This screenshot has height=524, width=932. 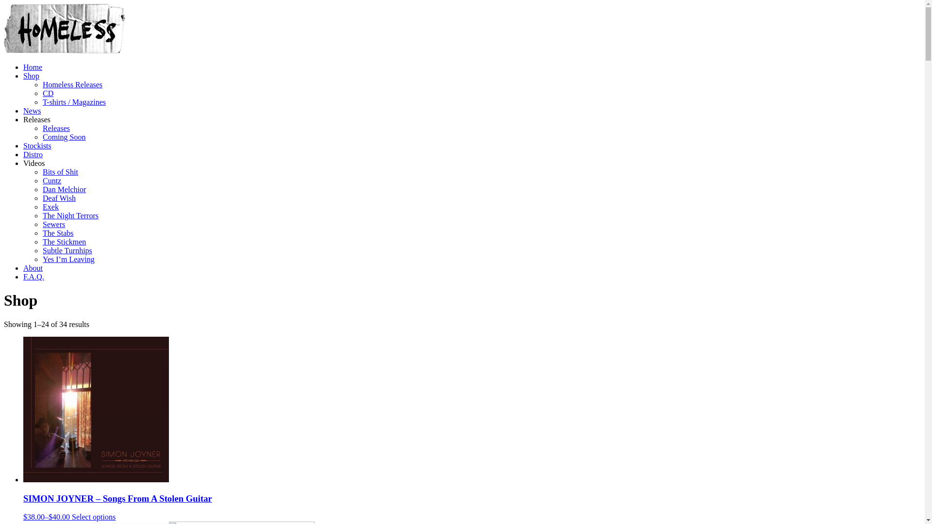 I want to click on About, so click(x=33, y=268).